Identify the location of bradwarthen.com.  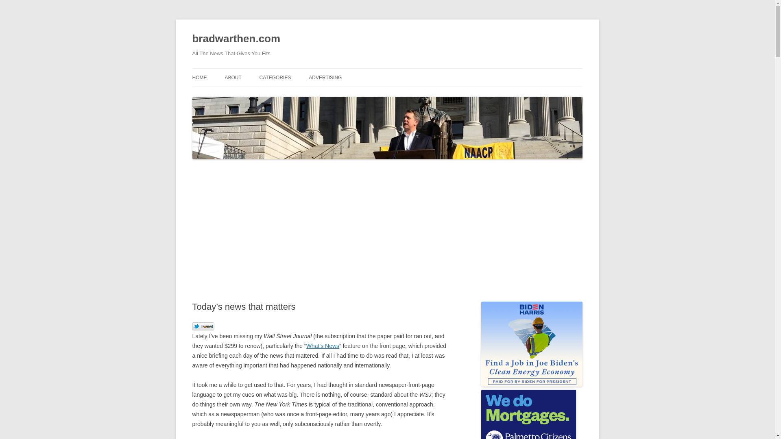
(236, 39).